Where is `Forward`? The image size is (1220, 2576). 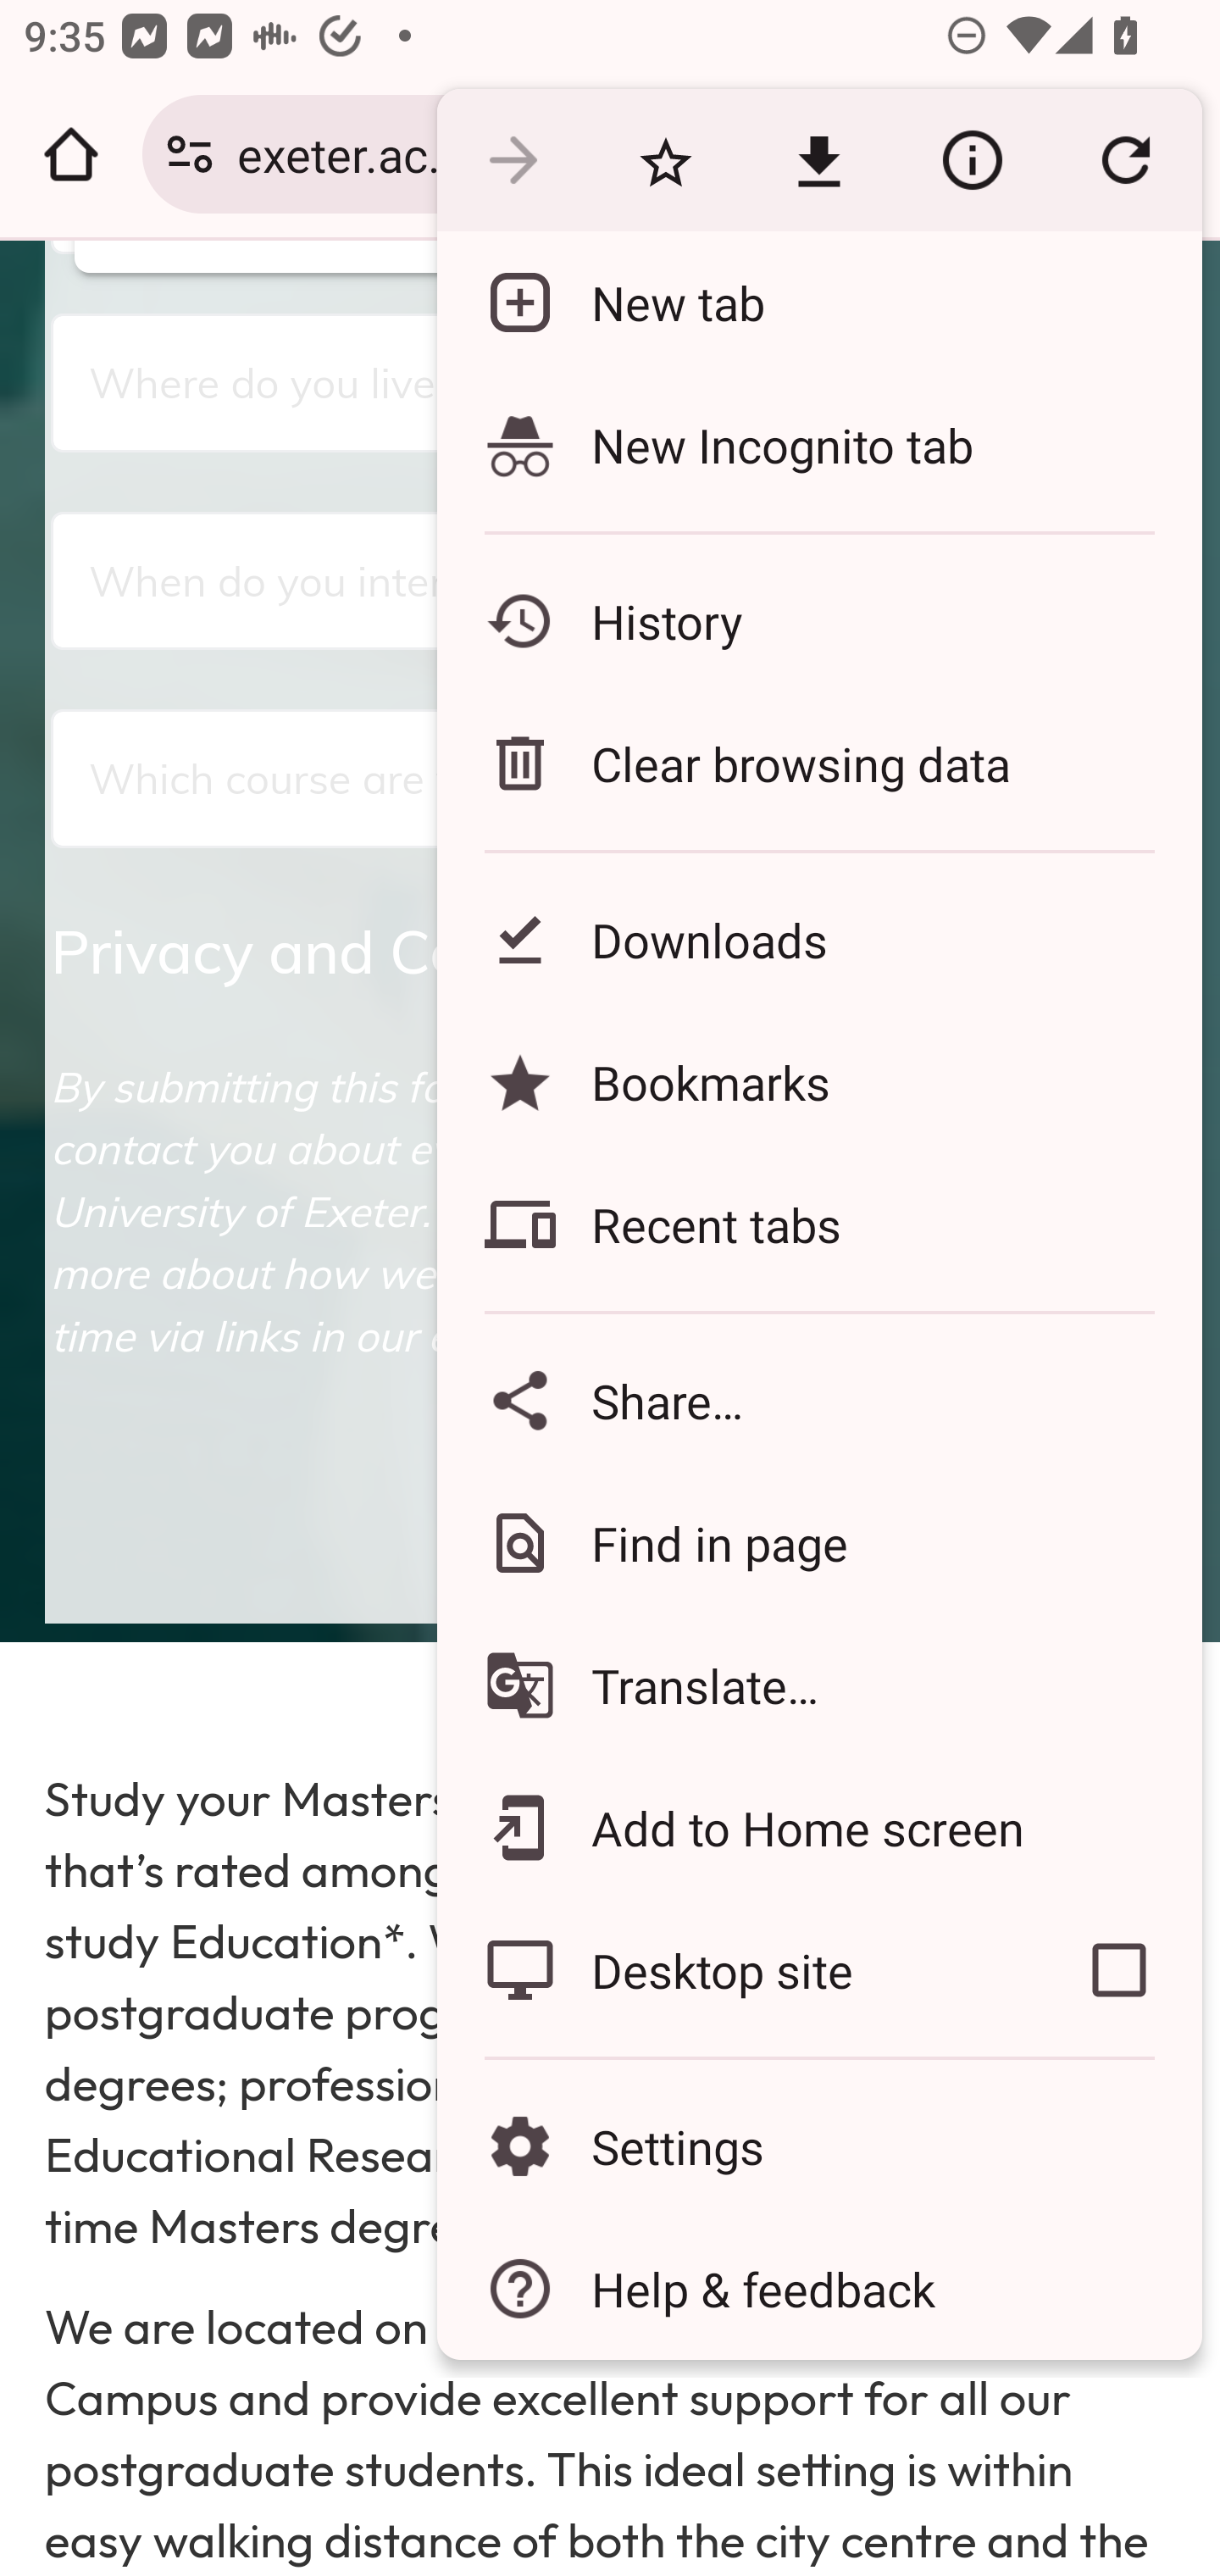 Forward is located at coordinates (513, 161).